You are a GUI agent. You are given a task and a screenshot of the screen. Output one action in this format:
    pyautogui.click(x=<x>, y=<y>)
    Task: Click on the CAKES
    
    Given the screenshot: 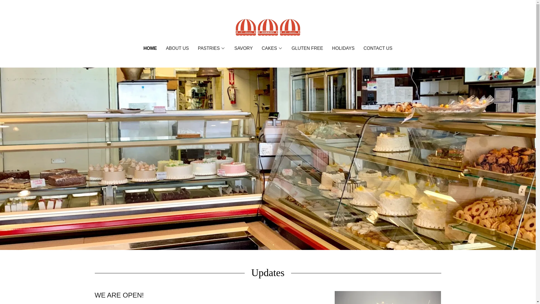 What is the action you would take?
    pyautogui.click(x=272, y=48)
    